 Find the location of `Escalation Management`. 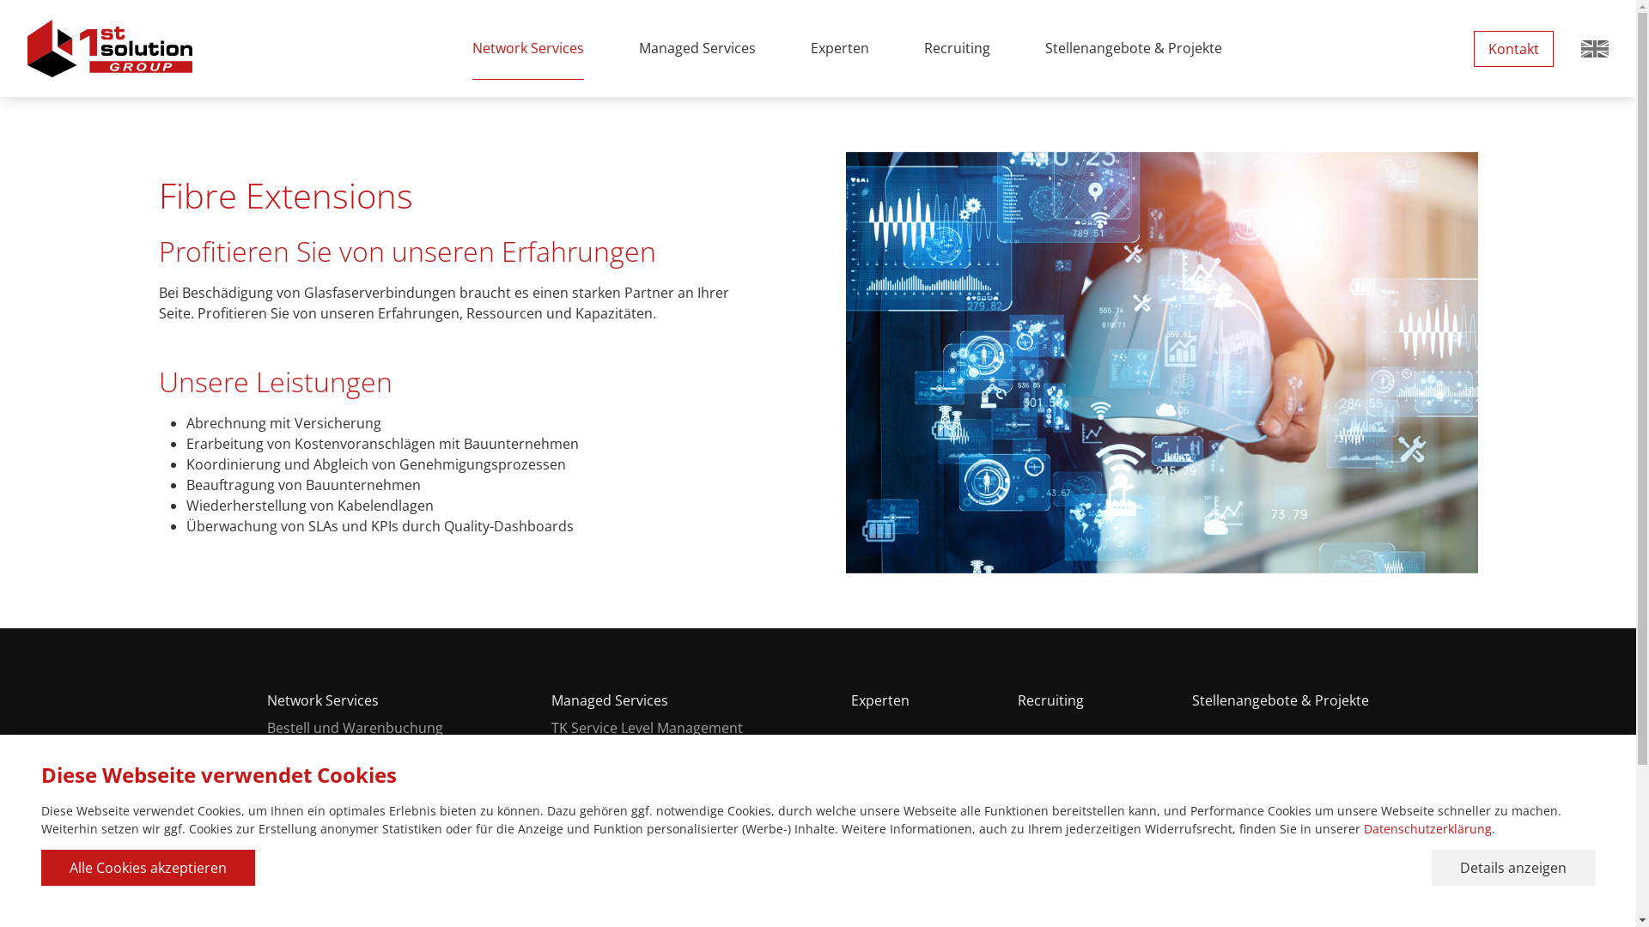

Escalation Management is located at coordinates (648, 884).